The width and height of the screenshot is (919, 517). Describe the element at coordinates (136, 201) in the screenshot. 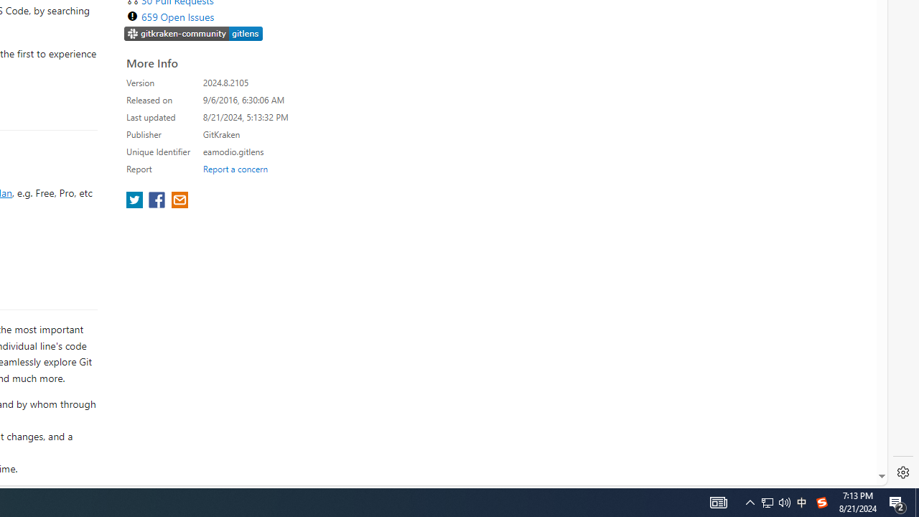

I see `share extension on twitter` at that location.